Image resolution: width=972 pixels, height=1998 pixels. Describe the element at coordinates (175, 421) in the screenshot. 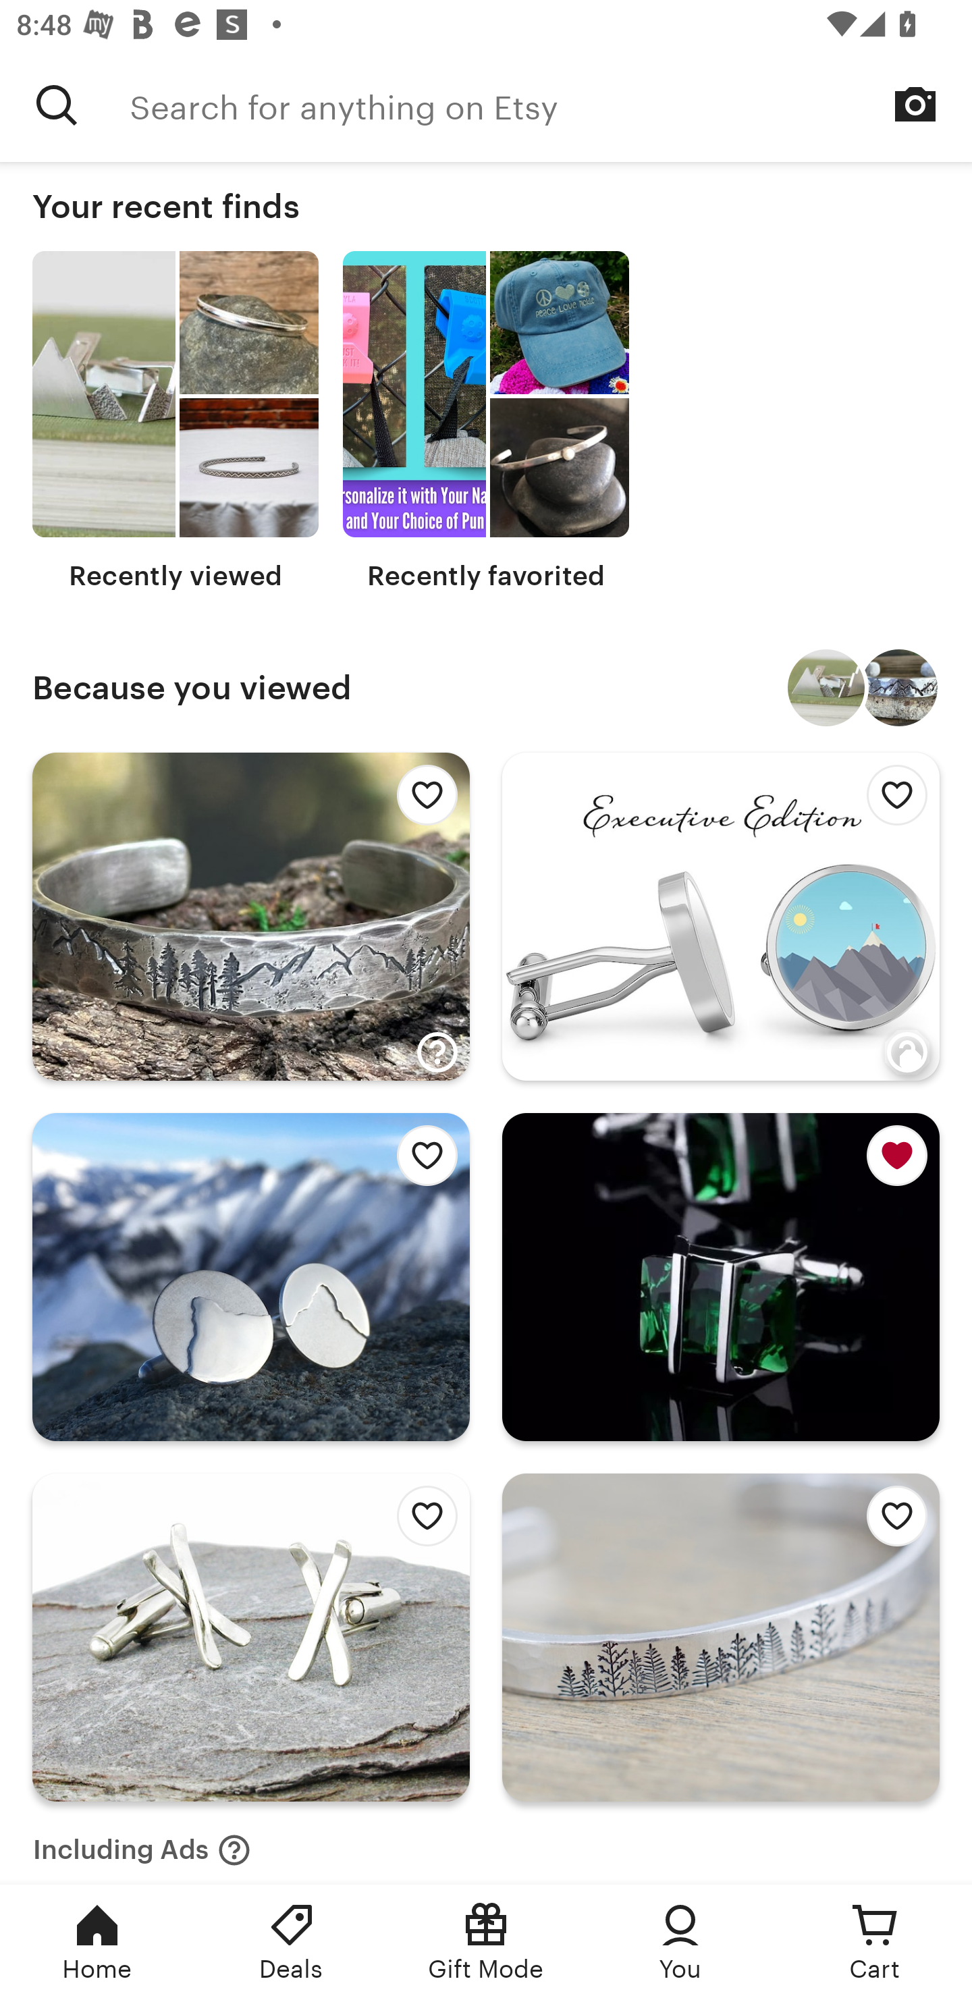

I see `Recently viewed` at that location.